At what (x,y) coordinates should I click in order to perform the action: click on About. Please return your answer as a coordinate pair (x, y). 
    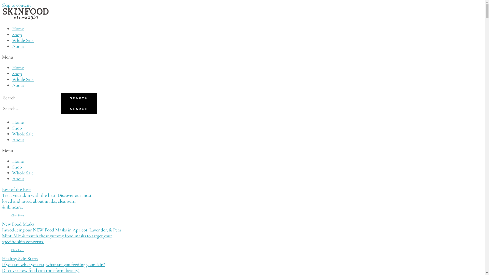
    Looking at the image, I should click on (18, 85).